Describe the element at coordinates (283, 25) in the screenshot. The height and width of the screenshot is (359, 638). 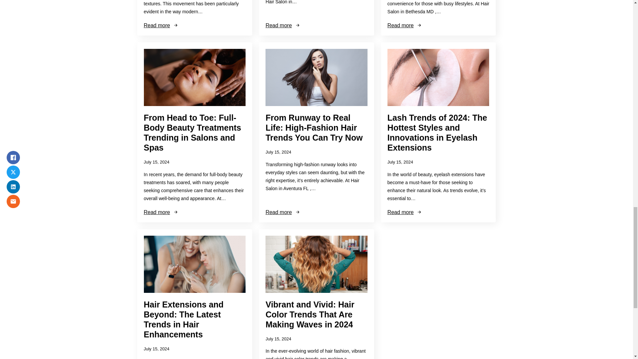
I see `Read more` at that location.